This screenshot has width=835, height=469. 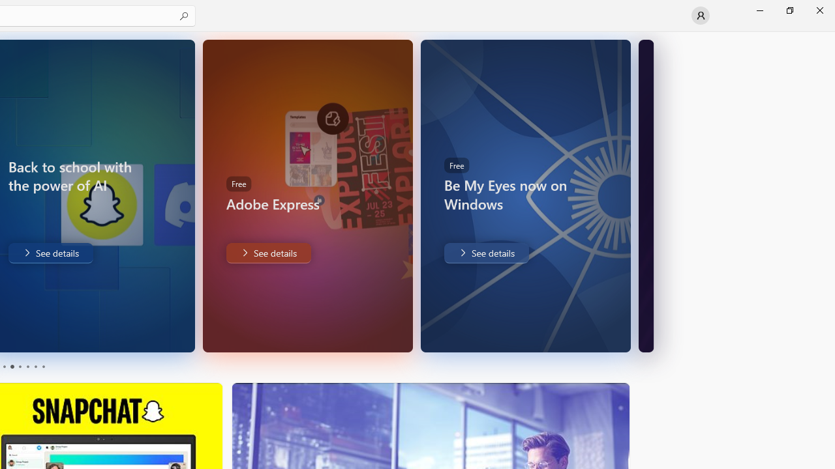 I want to click on AutomationID: Image, so click(x=646, y=195).